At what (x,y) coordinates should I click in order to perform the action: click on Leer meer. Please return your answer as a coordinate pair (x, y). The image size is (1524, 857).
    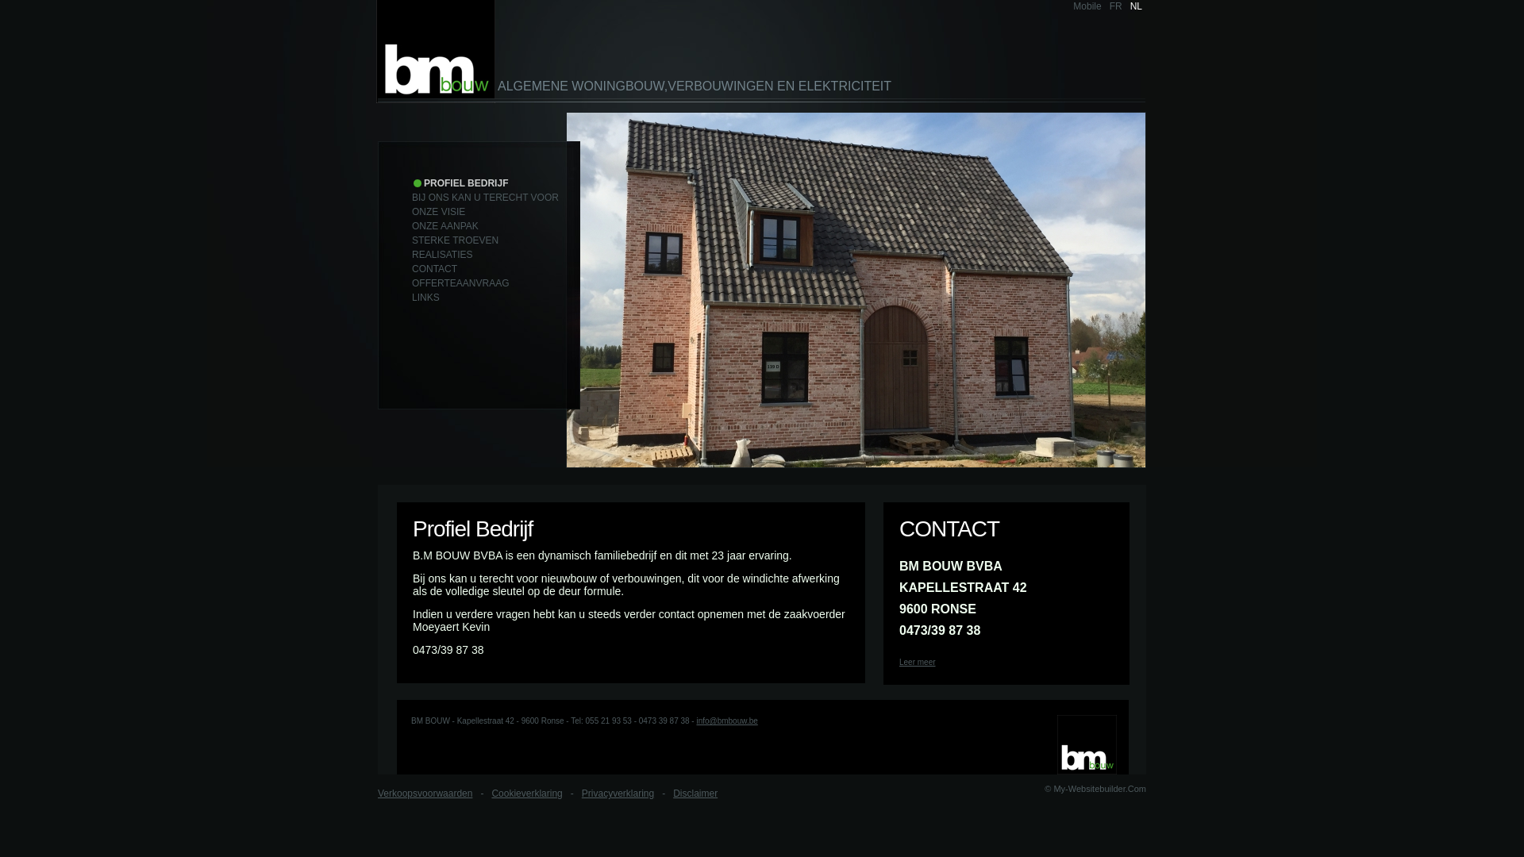
    Looking at the image, I should click on (918, 662).